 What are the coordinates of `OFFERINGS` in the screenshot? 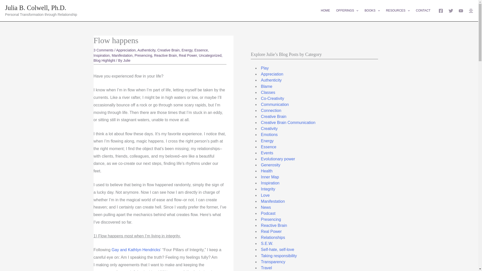 It's located at (347, 11).